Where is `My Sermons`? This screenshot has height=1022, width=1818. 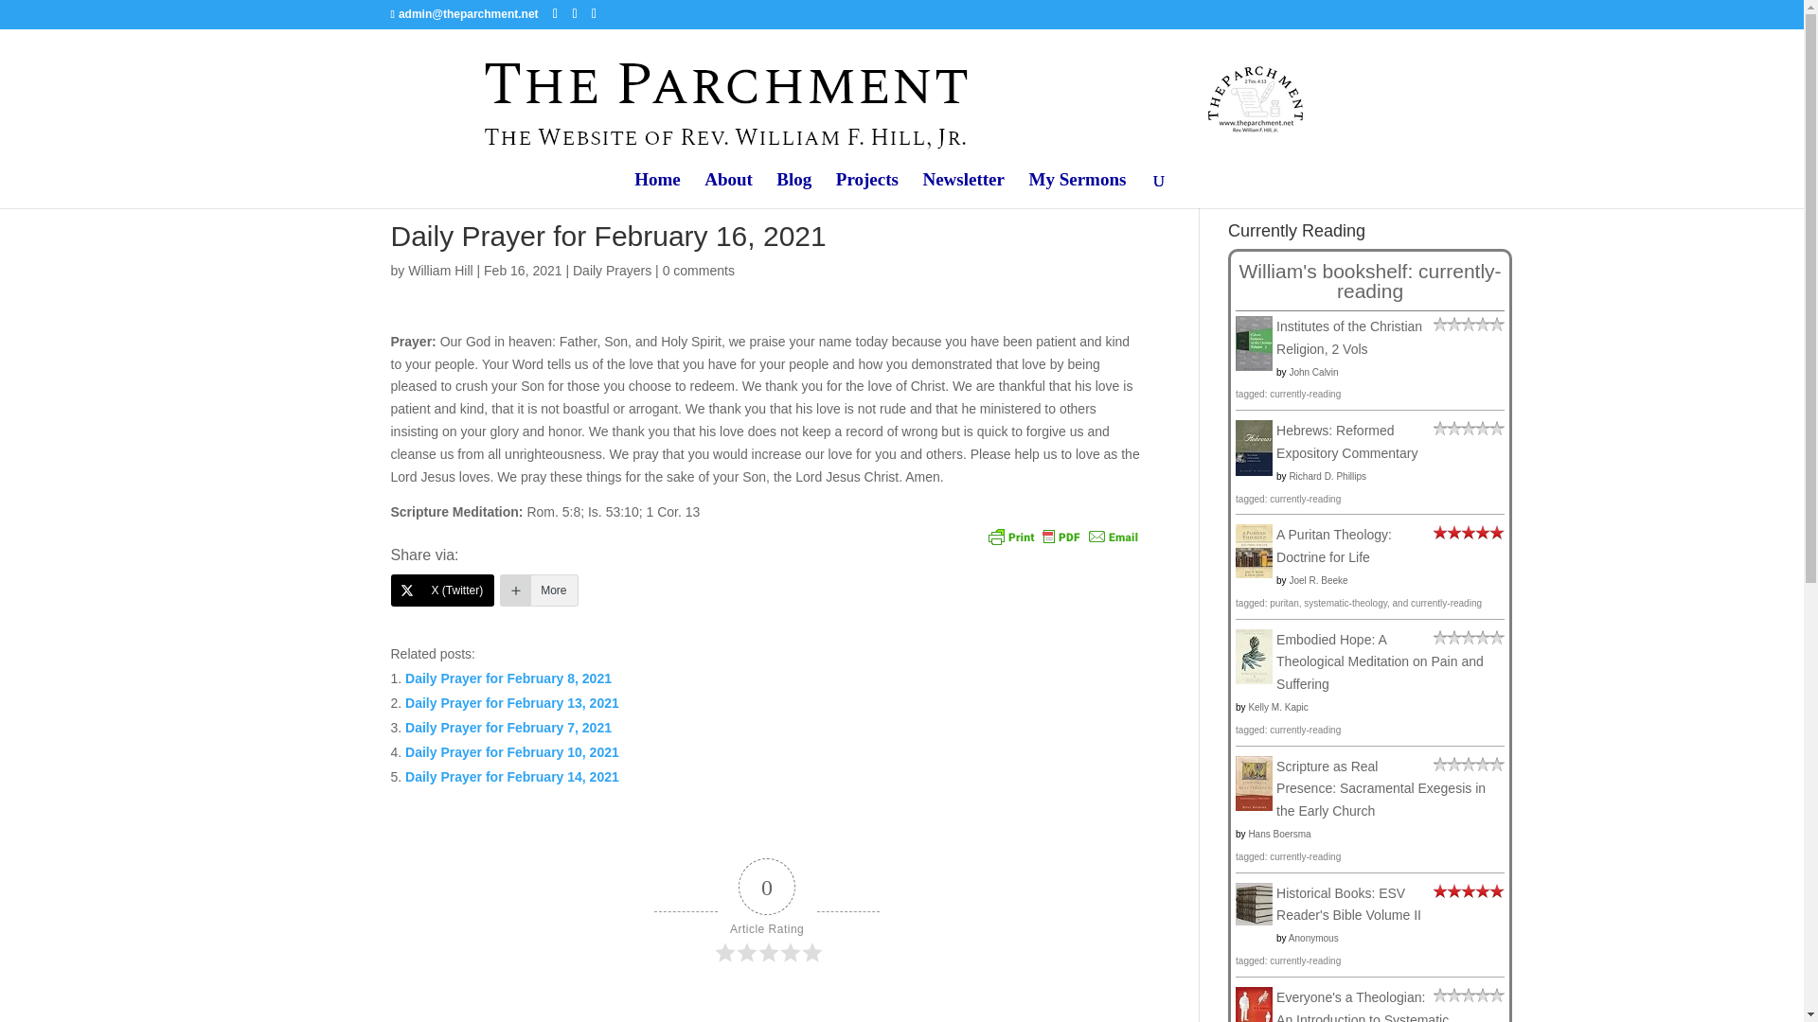
My Sermons is located at coordinates (1077, 190).